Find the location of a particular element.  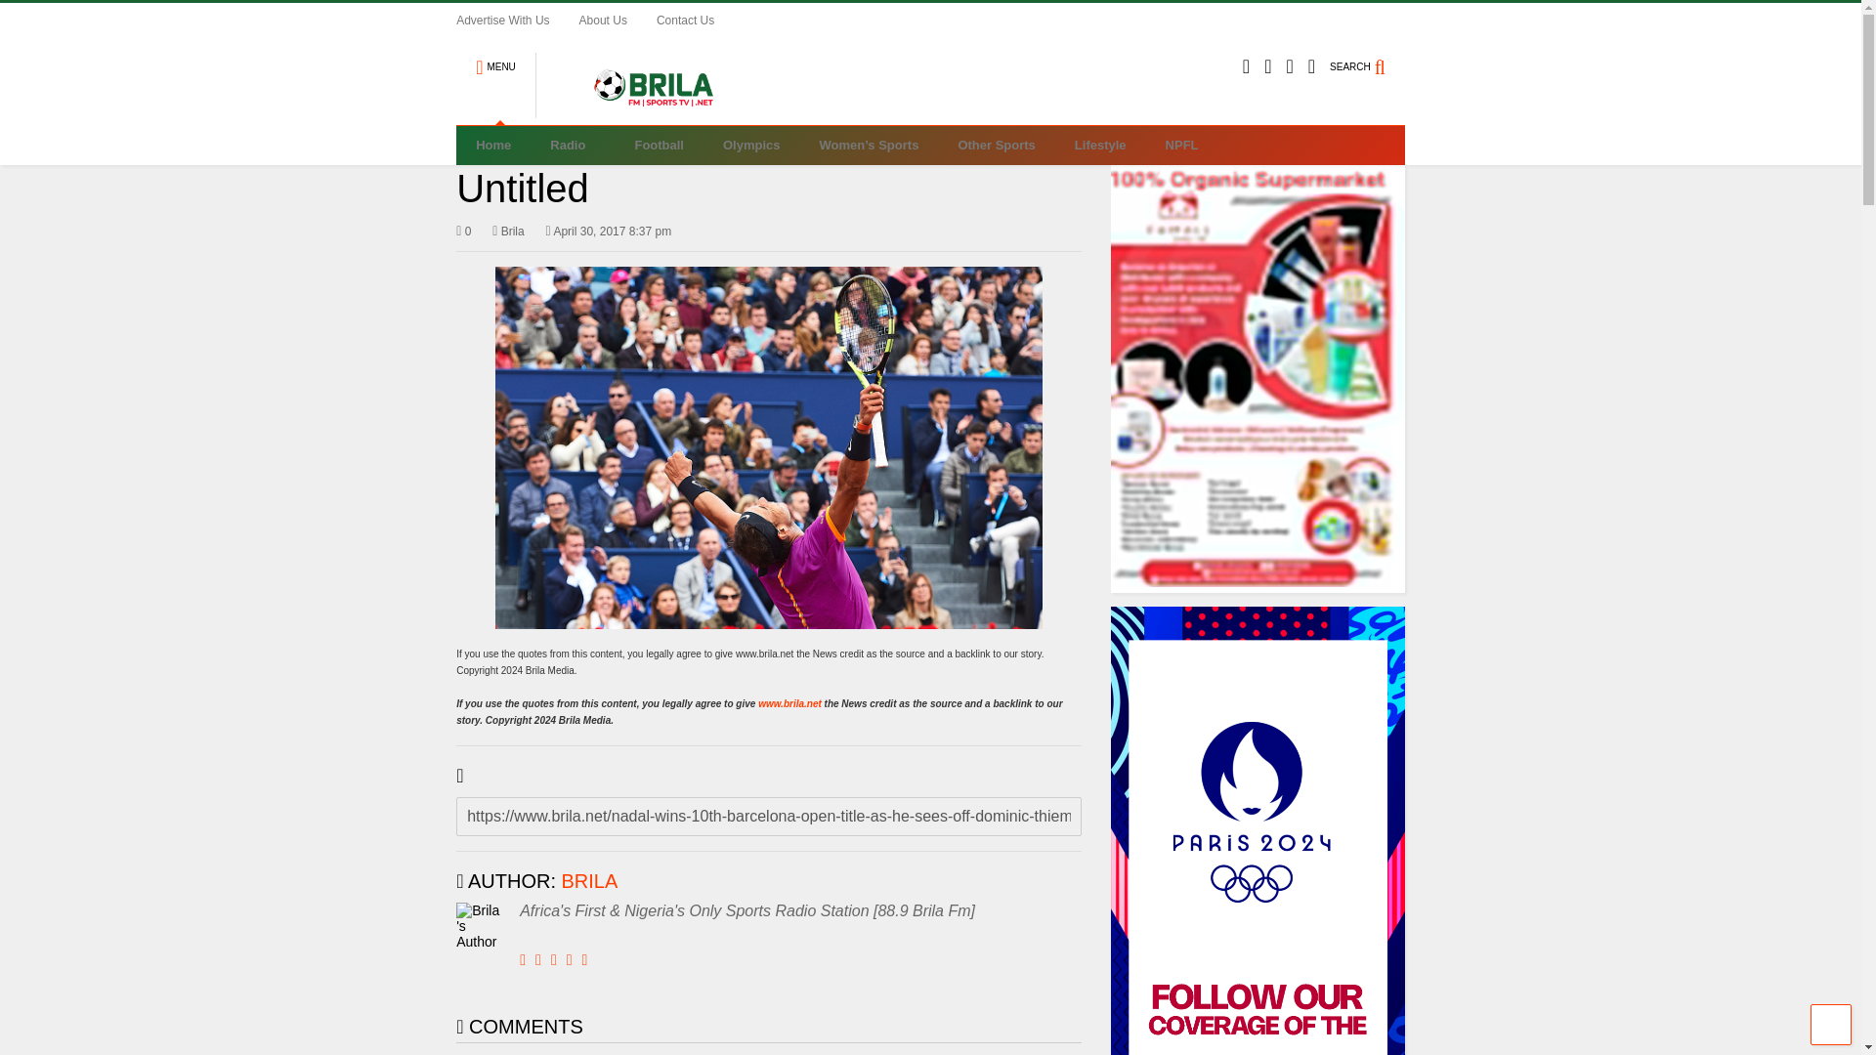

BRILA is located at coordinates (590, 881).